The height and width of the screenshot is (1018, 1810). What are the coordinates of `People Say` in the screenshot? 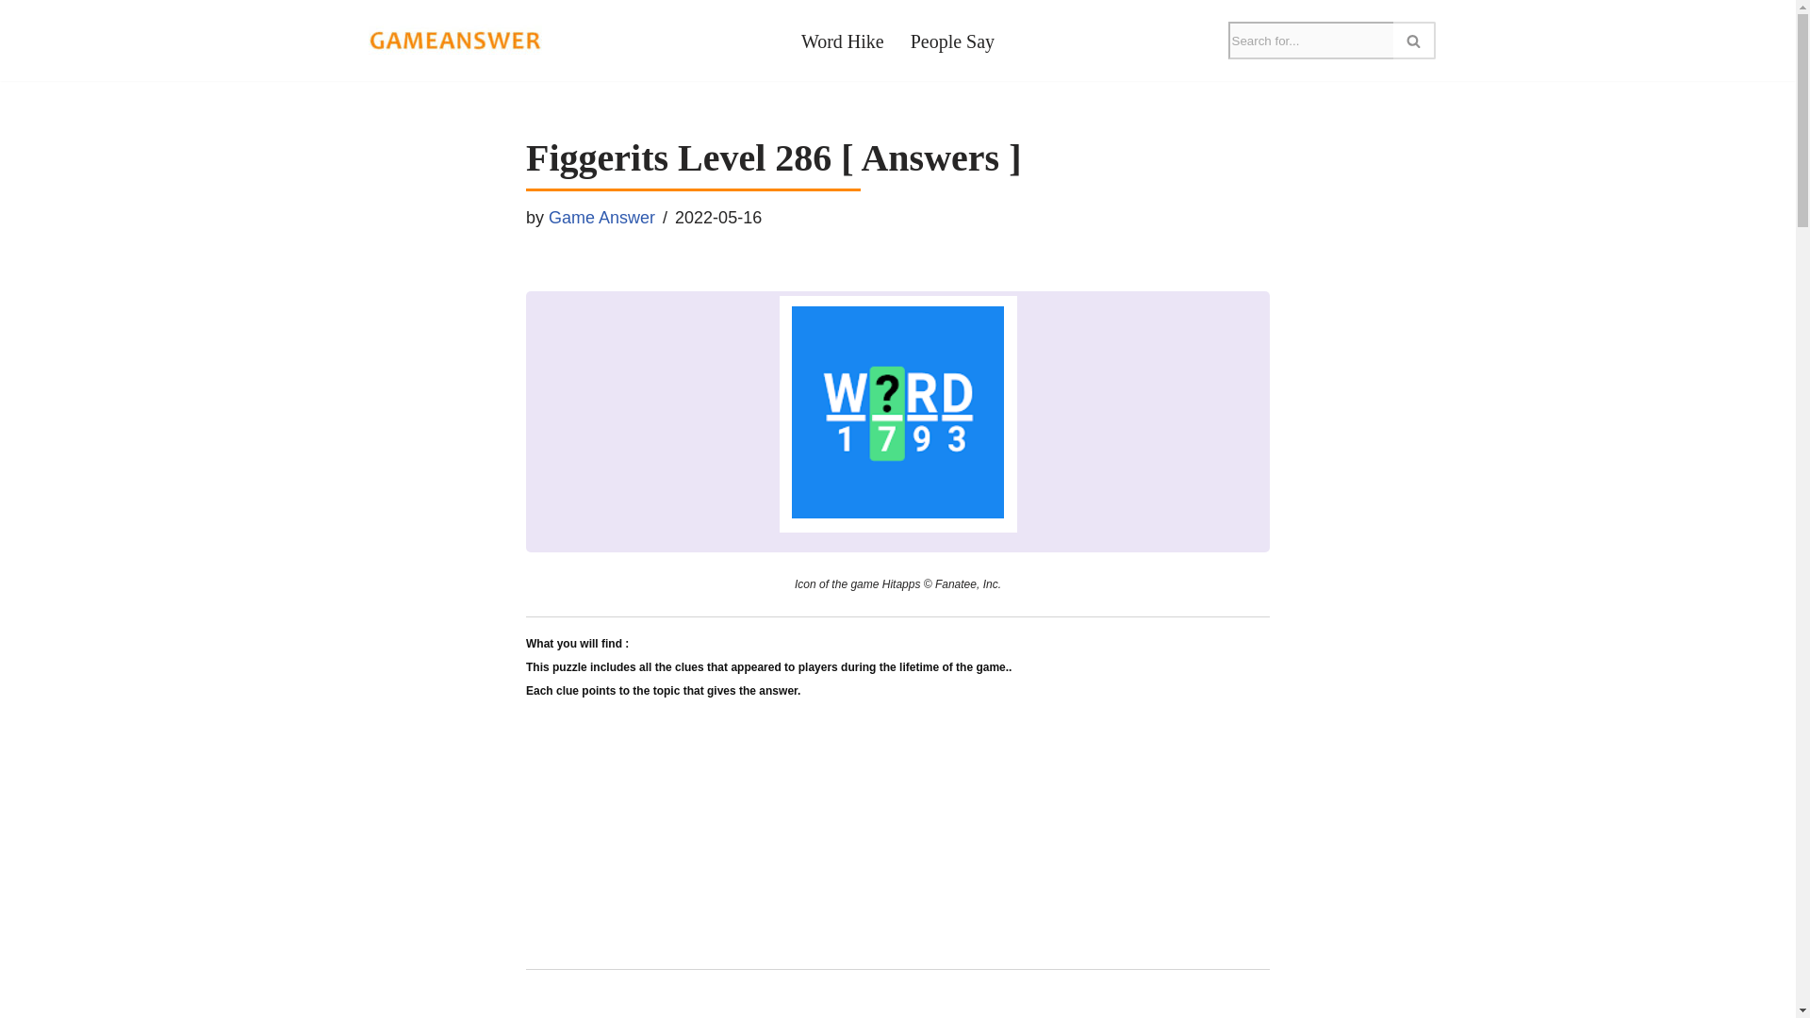 It's located at (952, 40).